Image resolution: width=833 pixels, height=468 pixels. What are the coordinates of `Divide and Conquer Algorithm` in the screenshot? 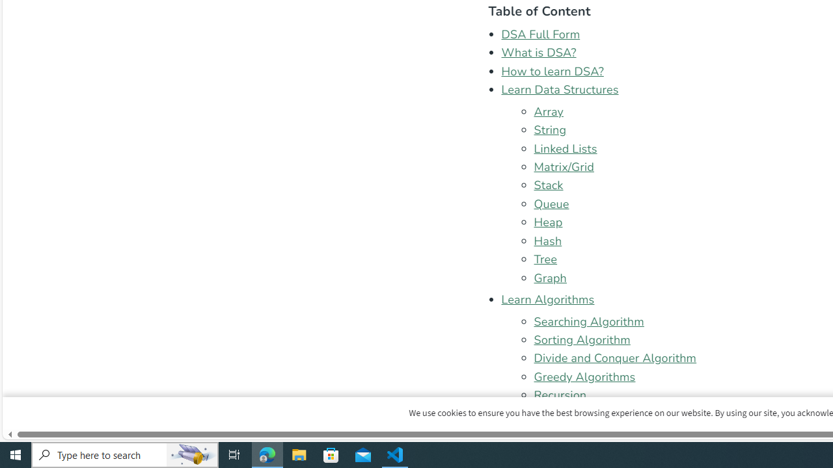 It's located at (616, 358).